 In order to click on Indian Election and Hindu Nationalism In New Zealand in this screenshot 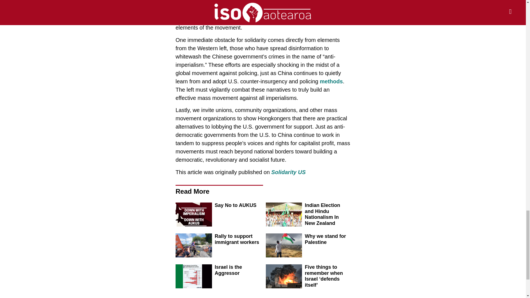, I will do `click(322, 214)`.